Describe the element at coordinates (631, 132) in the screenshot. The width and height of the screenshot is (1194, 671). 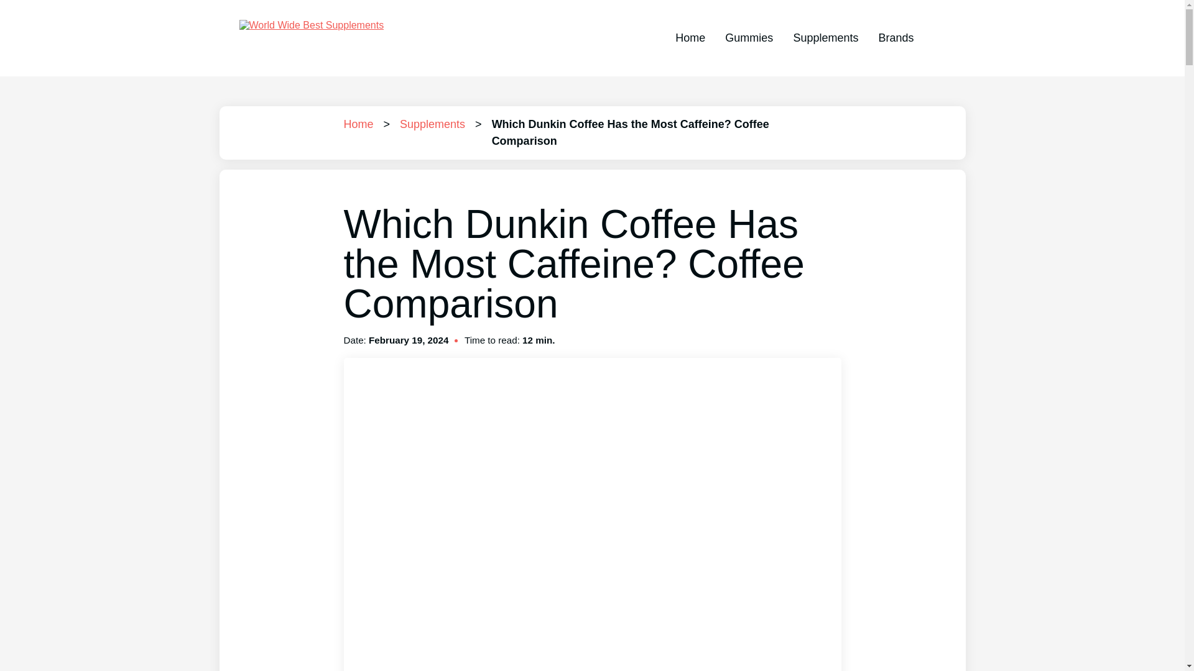
I see `Which Dunkin Coffee Has the Most Caffeine? Coffee Comparison` at that location.